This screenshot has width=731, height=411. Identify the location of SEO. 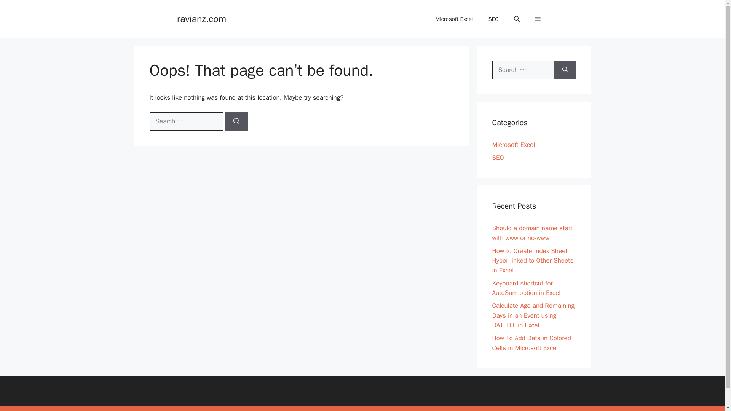
(498, 158).